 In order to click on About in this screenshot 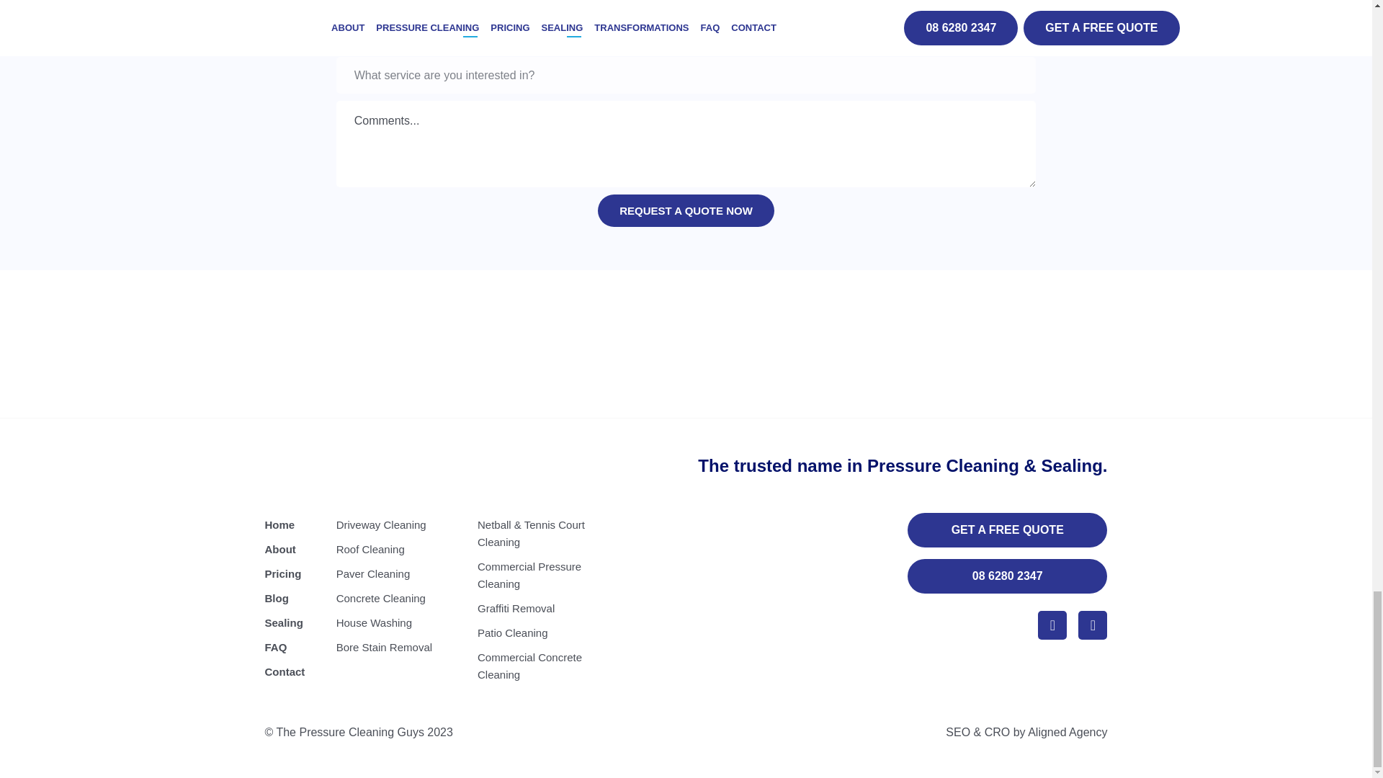, I will do `click(294, 549)`.